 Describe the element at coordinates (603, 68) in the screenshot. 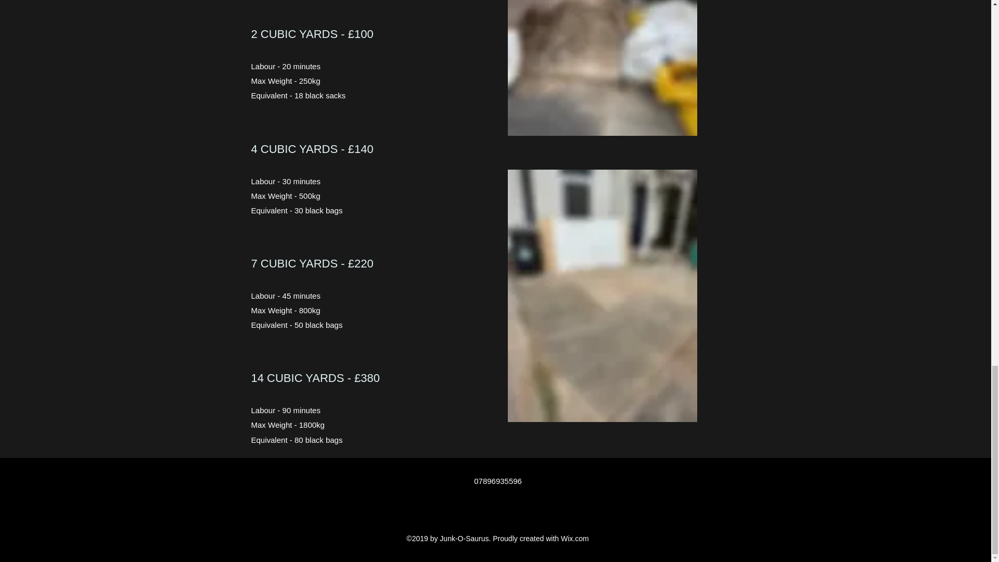

I see `builders waste` at that location.